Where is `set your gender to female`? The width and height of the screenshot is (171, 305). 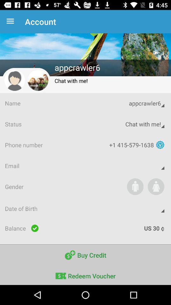
set your gender to female is located at coordinates (156, 186).